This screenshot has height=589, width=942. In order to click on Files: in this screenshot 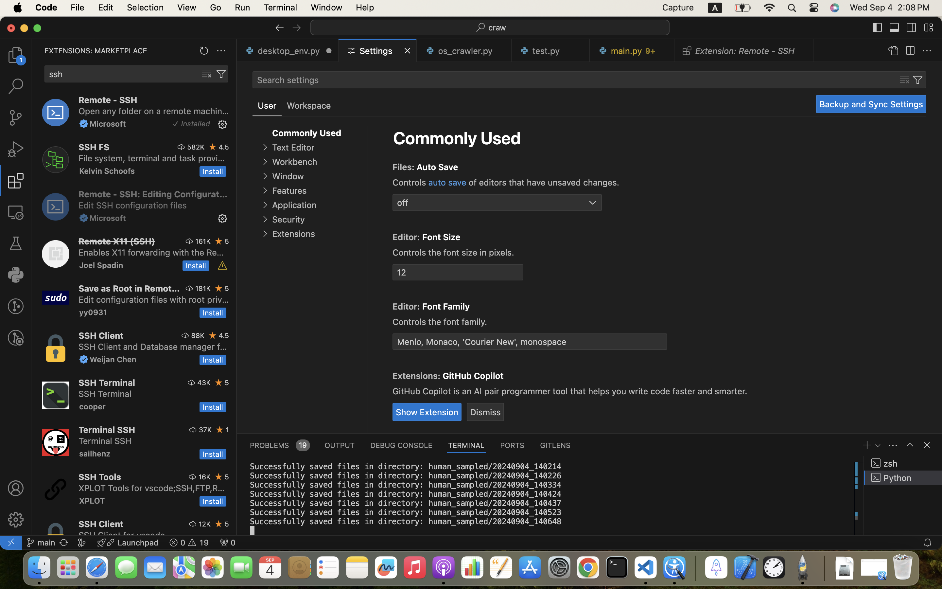, I will do `click(405, 167)`.